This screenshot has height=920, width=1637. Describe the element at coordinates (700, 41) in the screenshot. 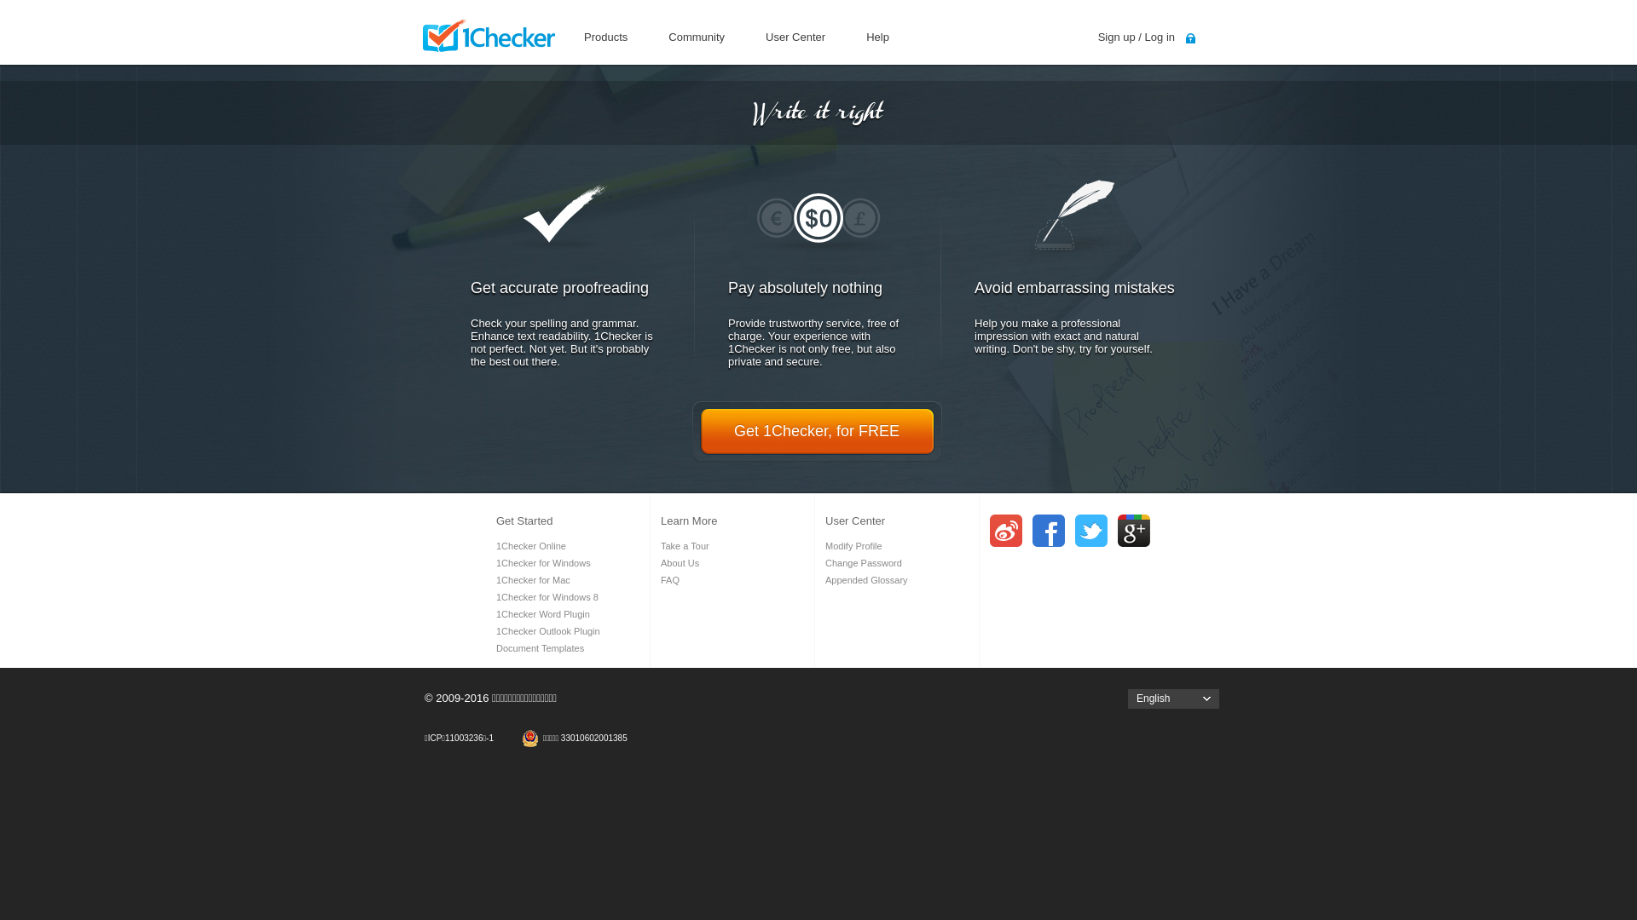

I see `Community` at that location.